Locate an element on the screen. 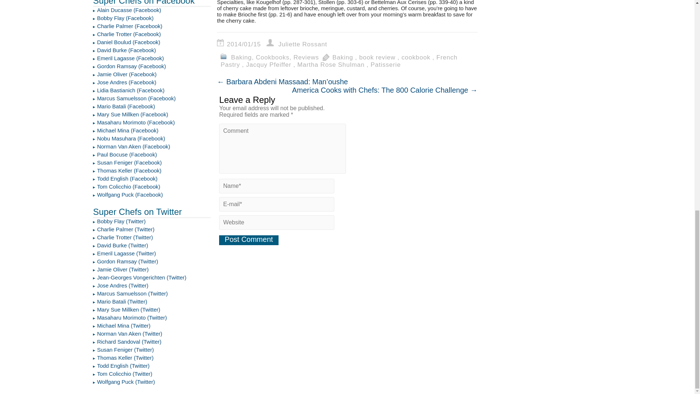 This screenshot has height=394, width=700. Post Comment is located at coordinates (248, 240).